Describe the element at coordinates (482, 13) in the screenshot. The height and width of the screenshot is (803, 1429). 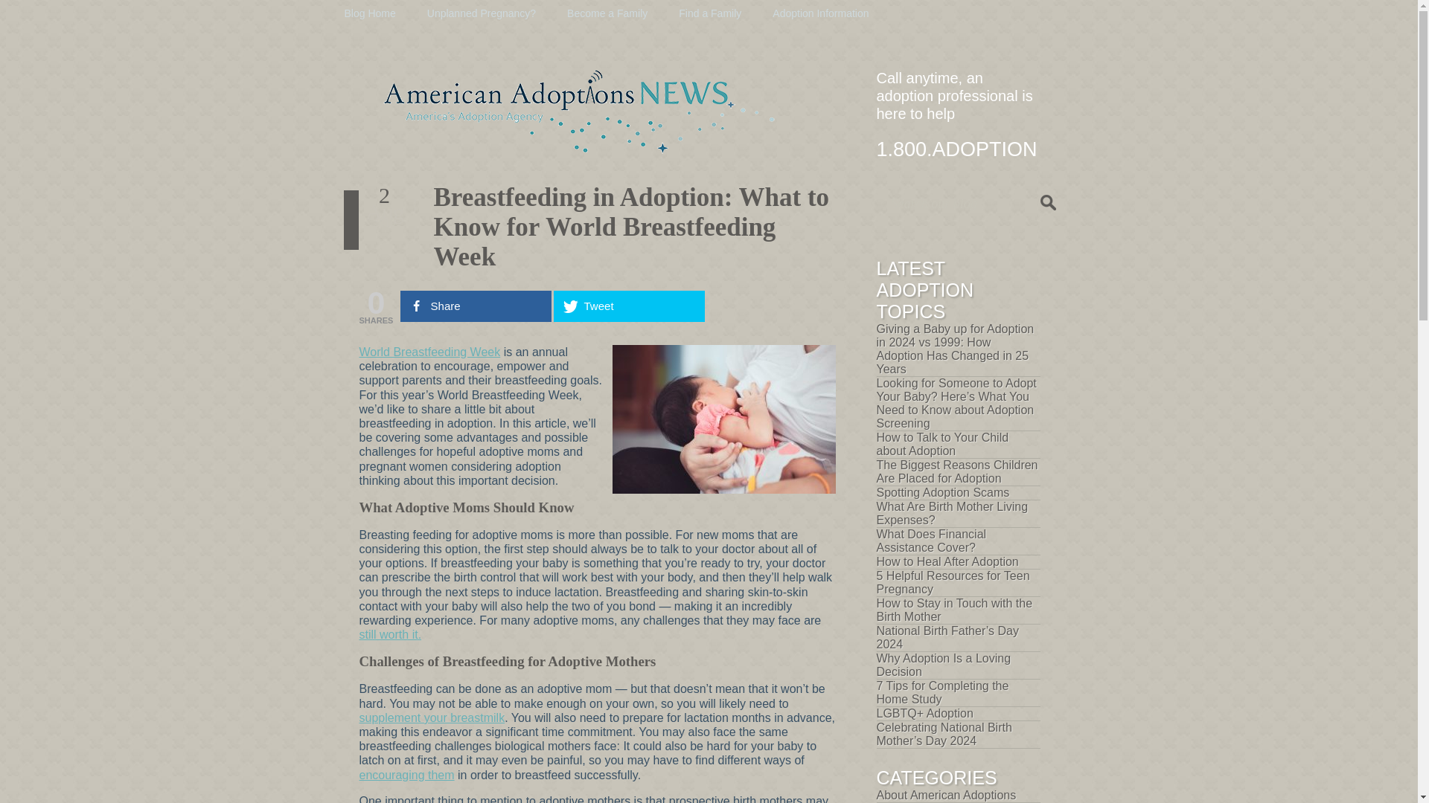
I see `Unplanned Pregnancy?` at that location.